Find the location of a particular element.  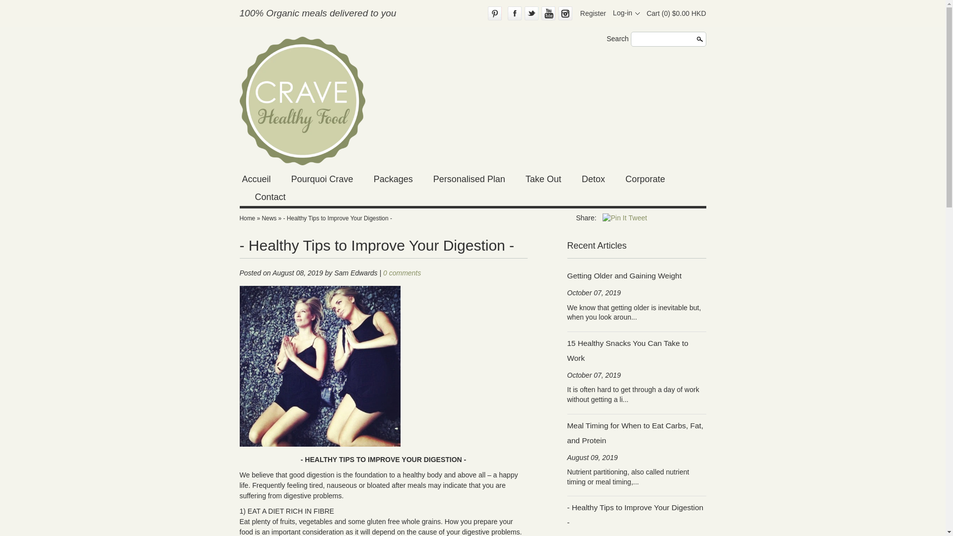

Twitter is located at coordinates (531, 13).